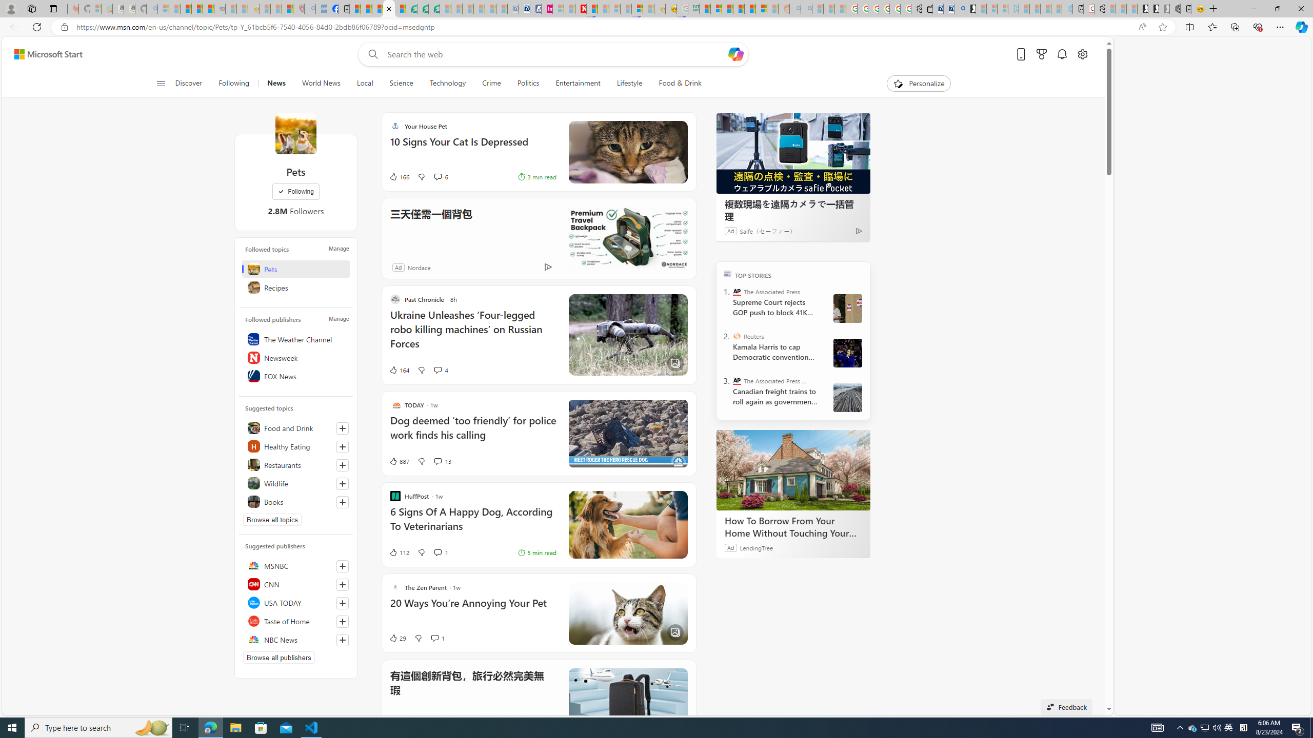 This screenshot has width=1313, height=738. Describe the element at coordinates (295, 640) in the screenshot. I see `NBC News` at that location.